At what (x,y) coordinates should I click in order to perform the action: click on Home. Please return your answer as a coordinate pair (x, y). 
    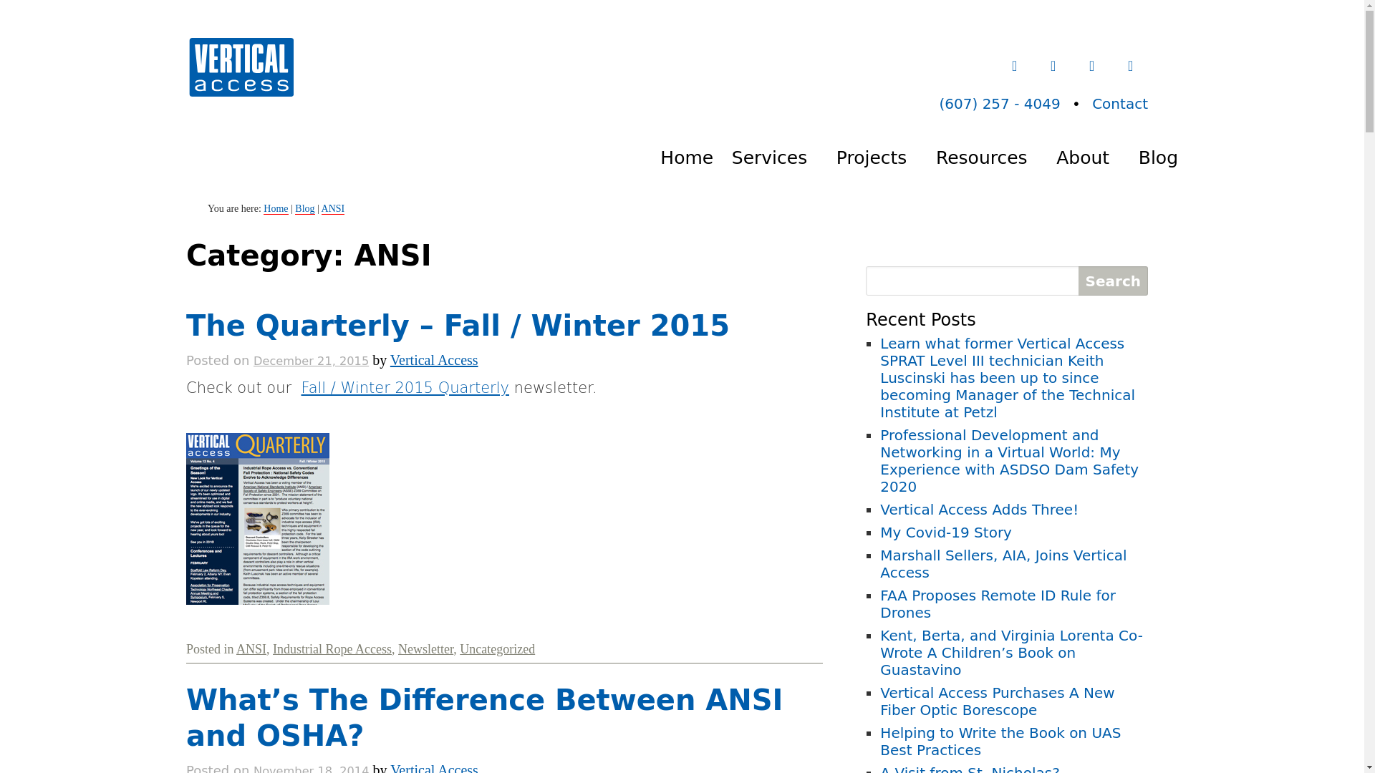
    Looking at the image, I should click on (695, 157).